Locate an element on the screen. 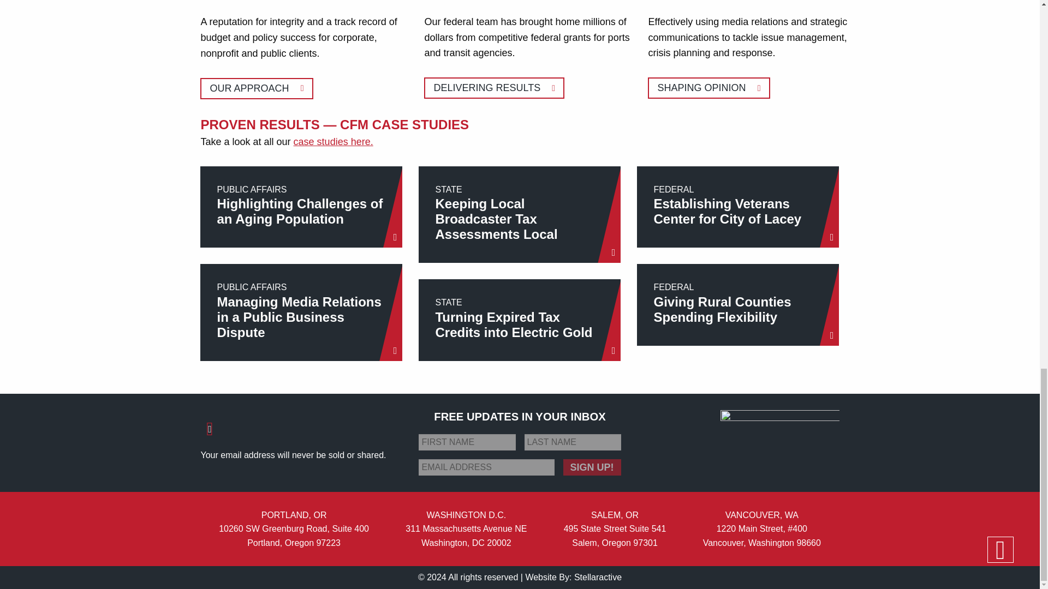  DELIVERING RESULTS is located at coordinates (738, 304).